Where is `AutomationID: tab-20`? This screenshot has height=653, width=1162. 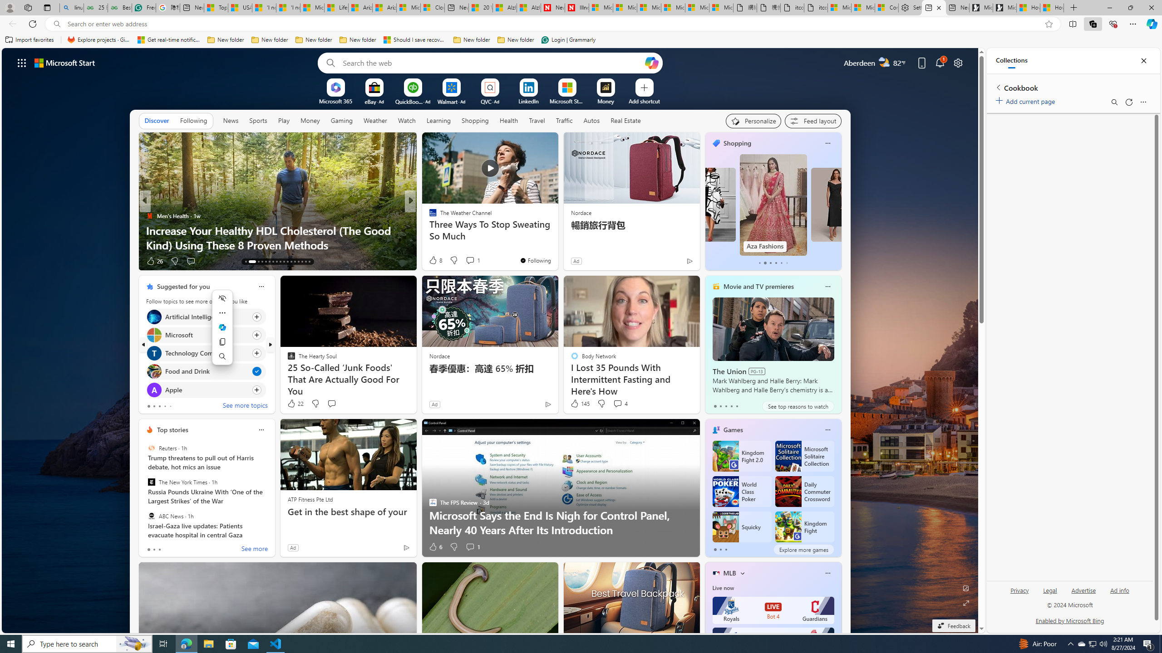
AutomationID: tab-20 is located at coordinates (276, 262).